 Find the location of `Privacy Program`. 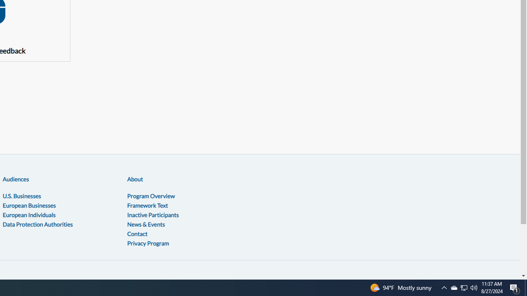

Privacy Program is located at coordinates (148, 243).